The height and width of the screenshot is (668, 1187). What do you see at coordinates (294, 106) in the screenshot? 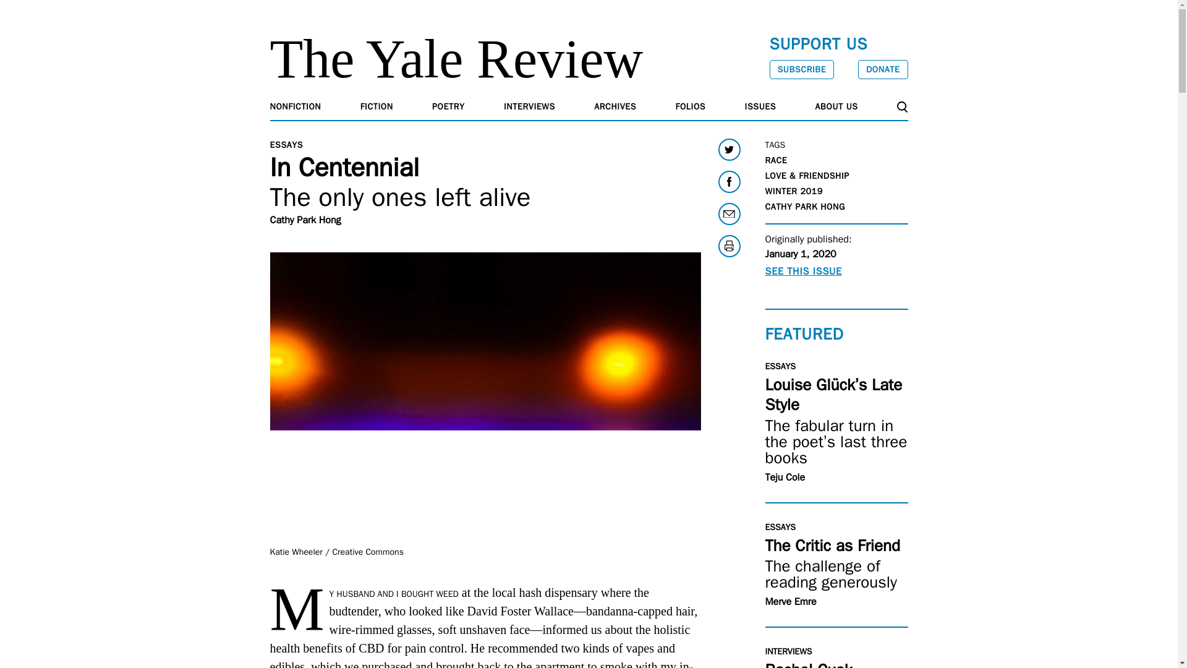
I see `NONFICTION` at bounding box center [294, 106].